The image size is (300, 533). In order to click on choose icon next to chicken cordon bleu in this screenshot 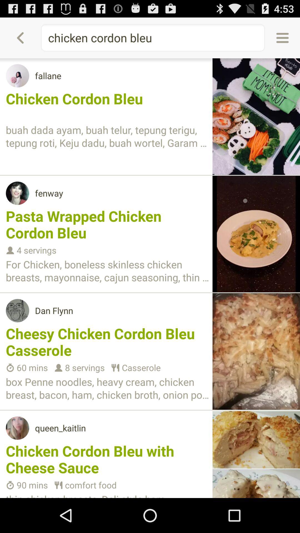, I will do `click(20, 38)`.